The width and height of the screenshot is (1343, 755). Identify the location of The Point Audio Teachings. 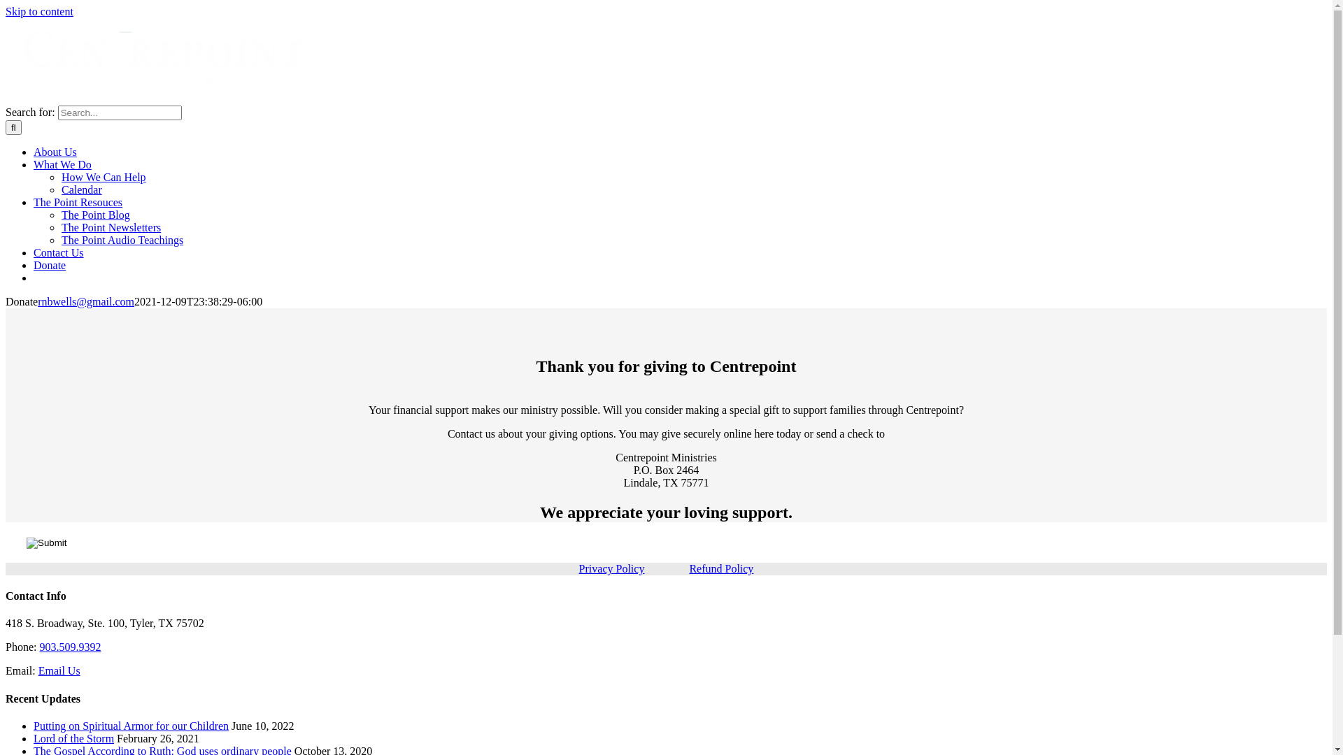
(122, 240).